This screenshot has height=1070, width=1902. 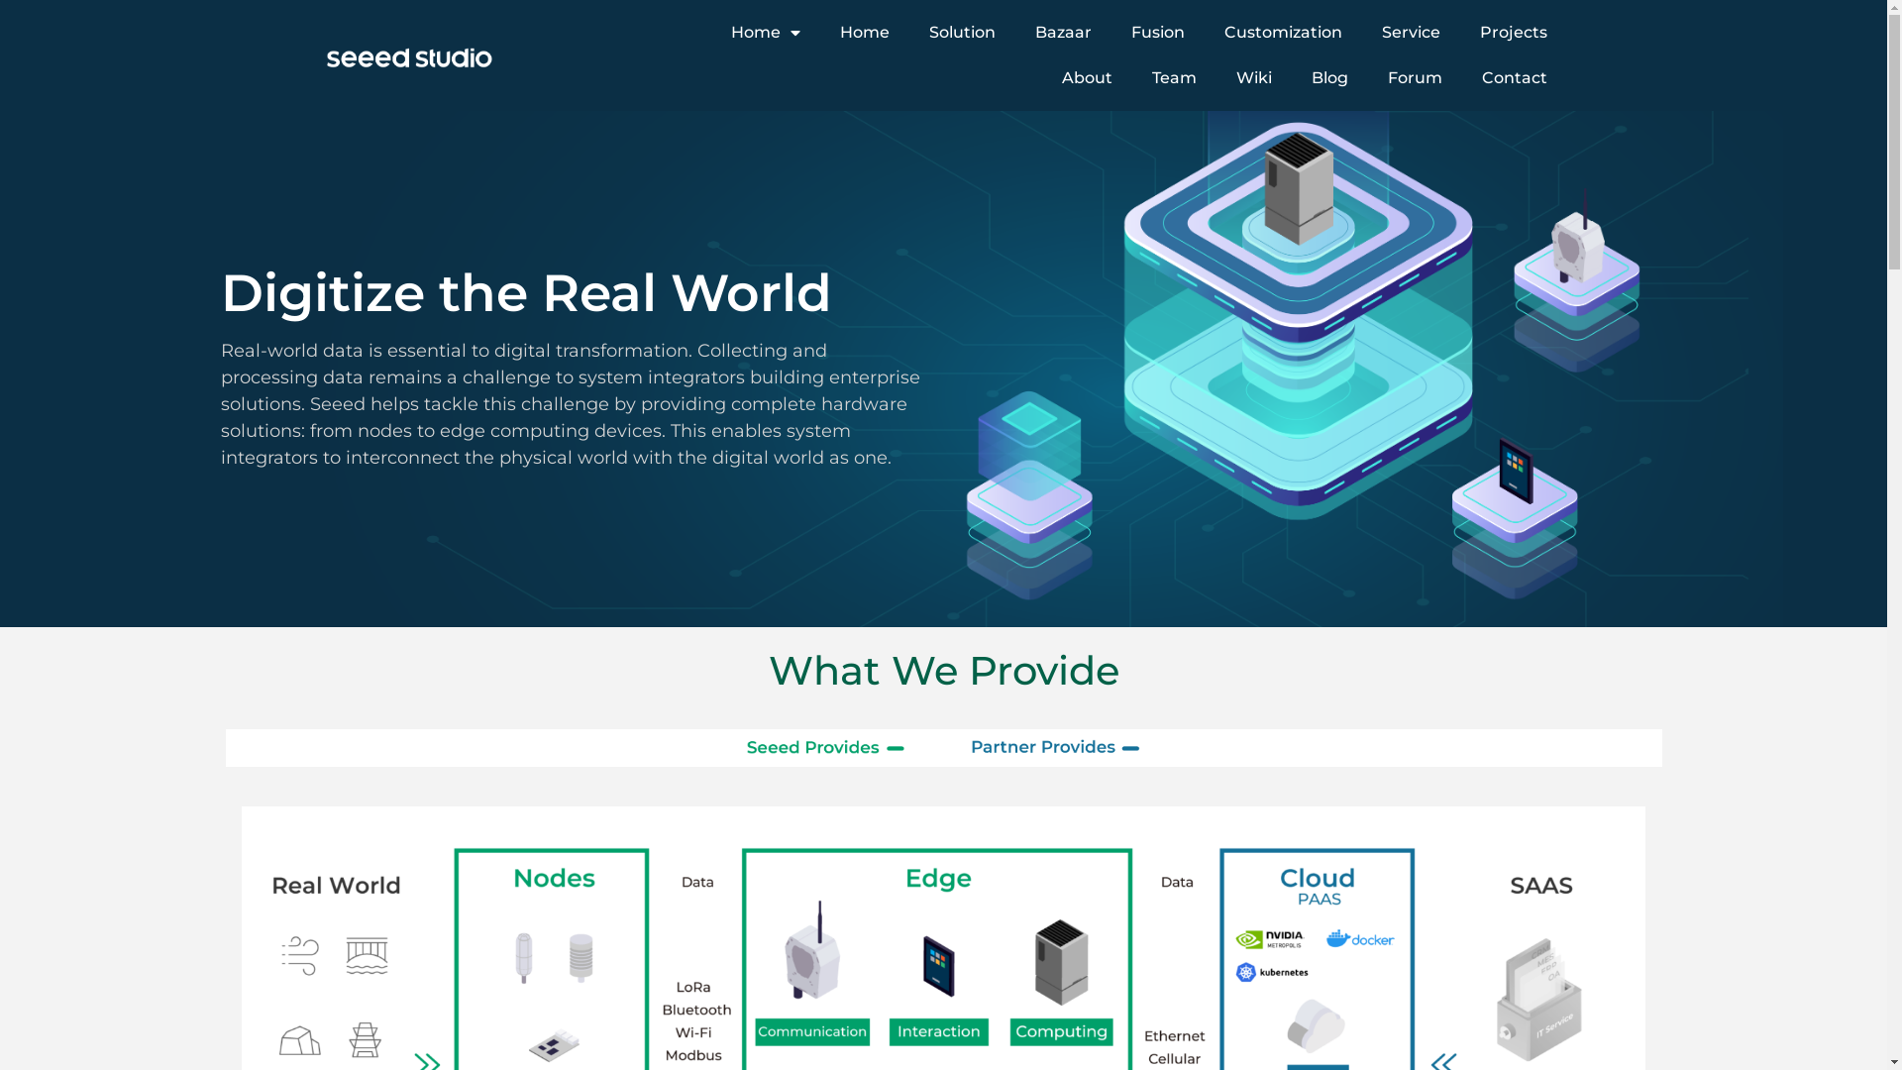 I want to click on Fusion, so click(x=1158, y=33).